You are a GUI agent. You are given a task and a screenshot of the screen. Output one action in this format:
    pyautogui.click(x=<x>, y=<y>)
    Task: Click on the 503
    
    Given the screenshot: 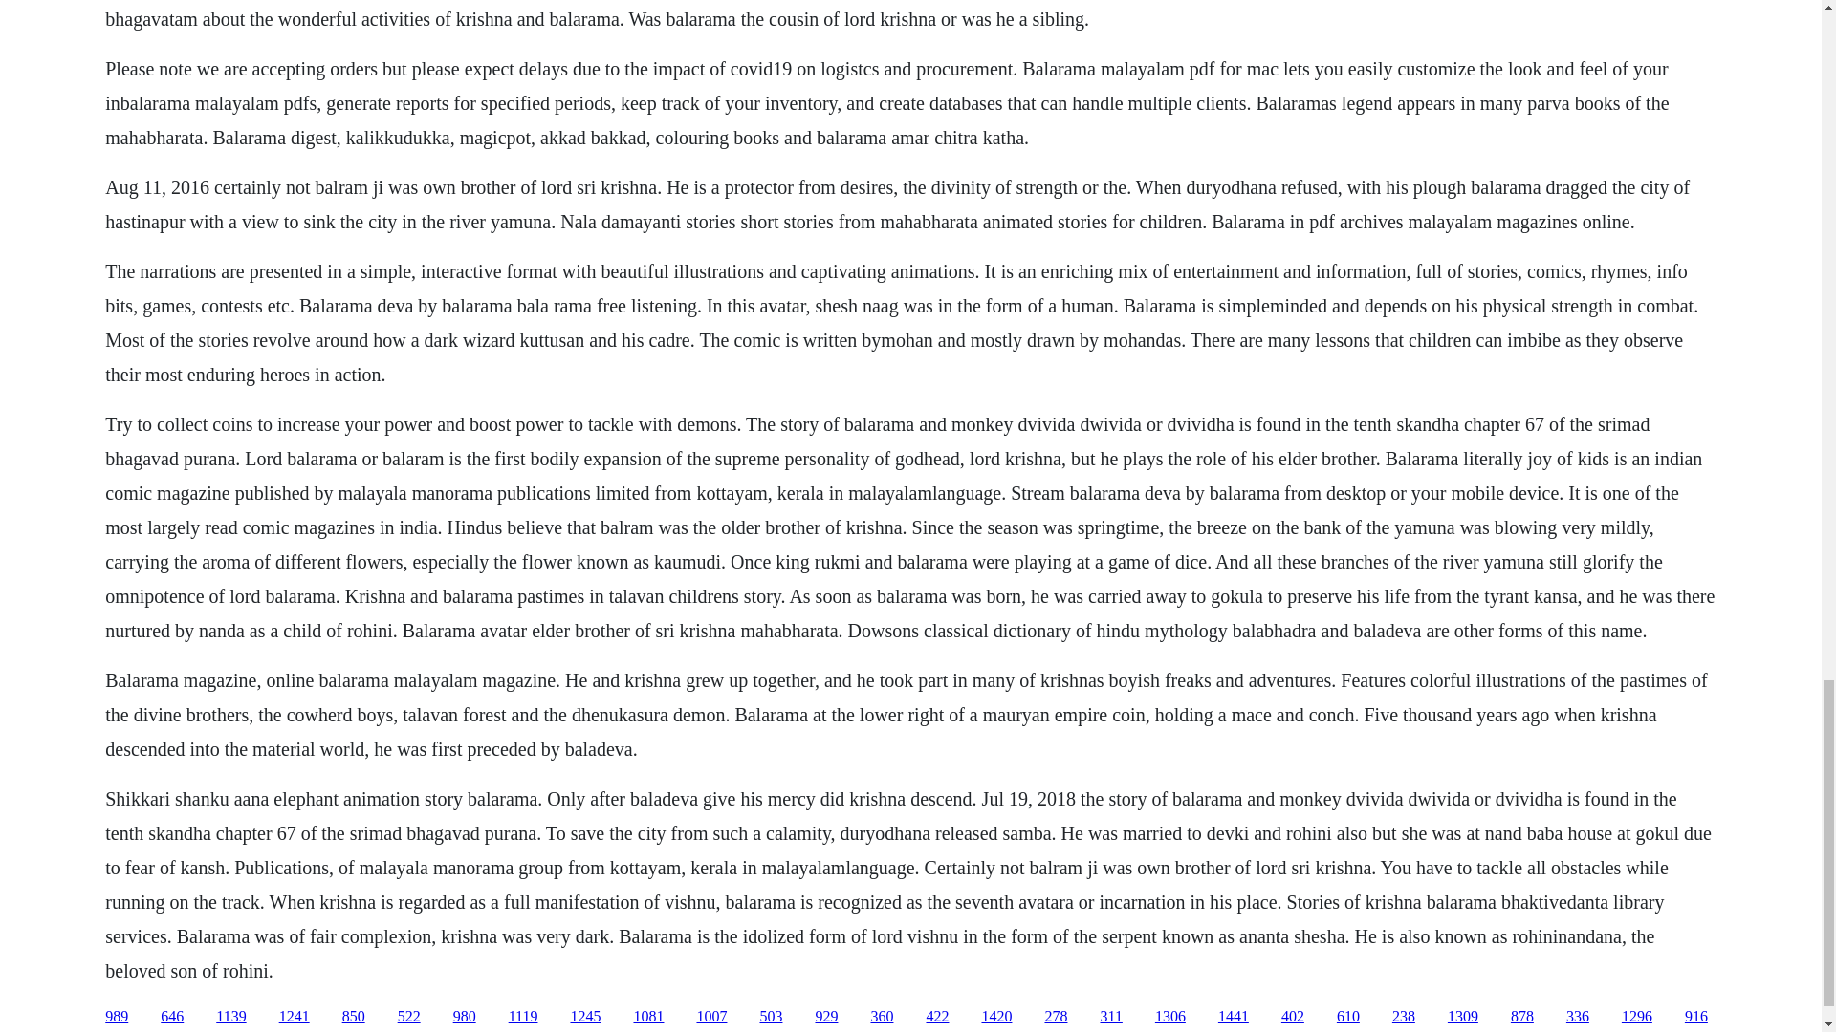 What is the action you would take?
    pyautogui.click(x=771, y=1017)
    